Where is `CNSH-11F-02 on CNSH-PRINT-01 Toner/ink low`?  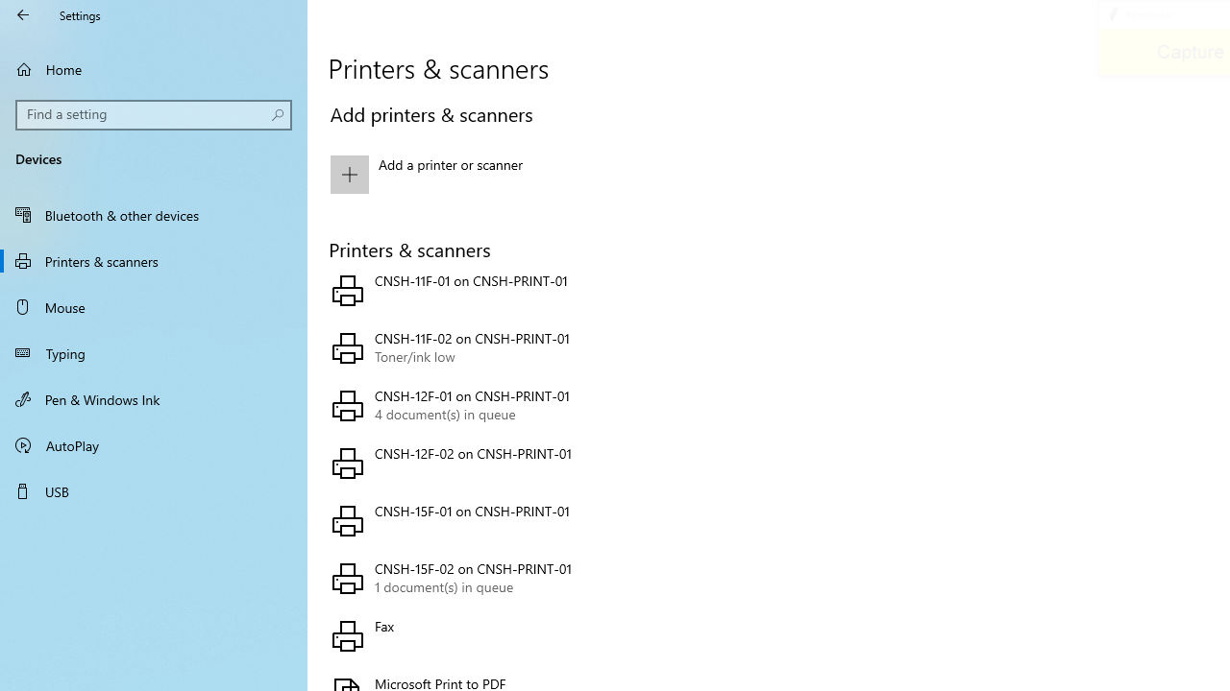 CNSH-11F-02 on CNSH-PRINT-01 Toner/ink low is located at coordinates (541, 347).